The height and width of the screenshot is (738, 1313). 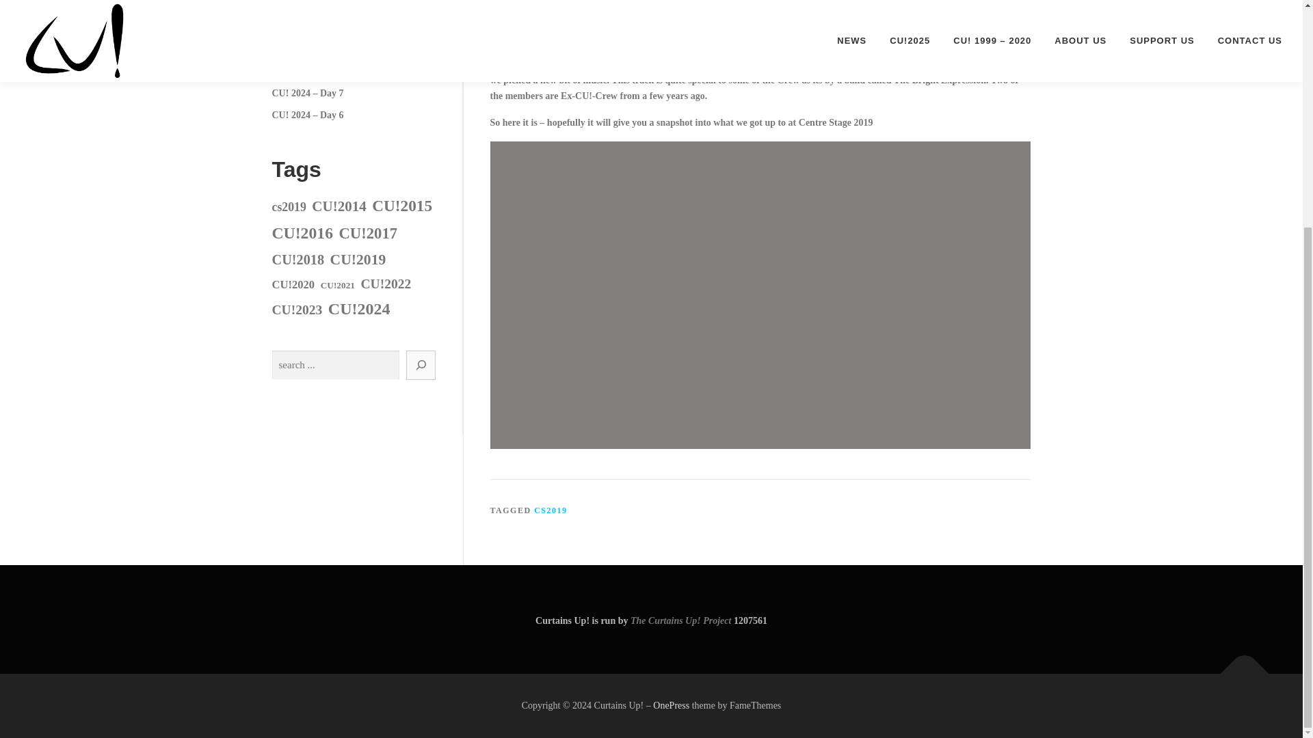 What do you see at coordinates (1238, 667) in the screenshot?
I see `Back To Top` at bounding box center [1238, 667].